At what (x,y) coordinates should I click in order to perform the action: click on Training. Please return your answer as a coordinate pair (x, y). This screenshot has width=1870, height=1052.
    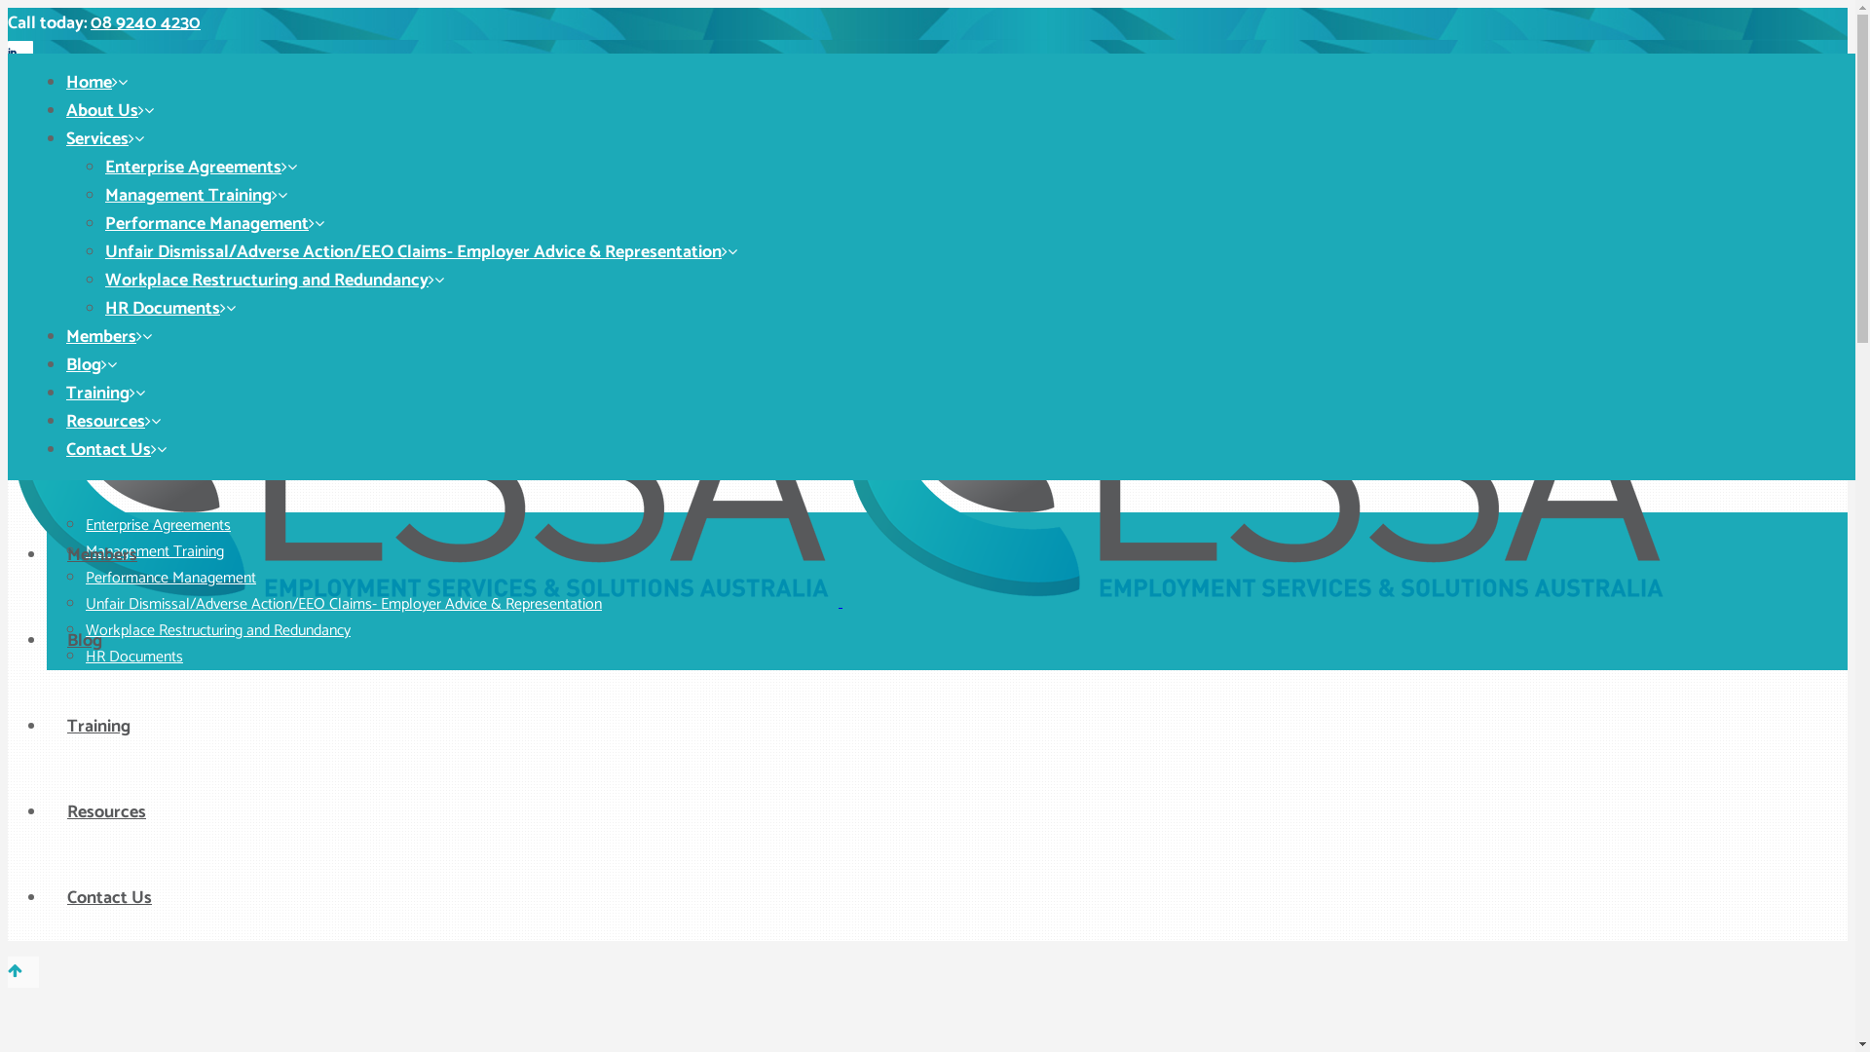
    Looking at the image, I should click on (99, 727).